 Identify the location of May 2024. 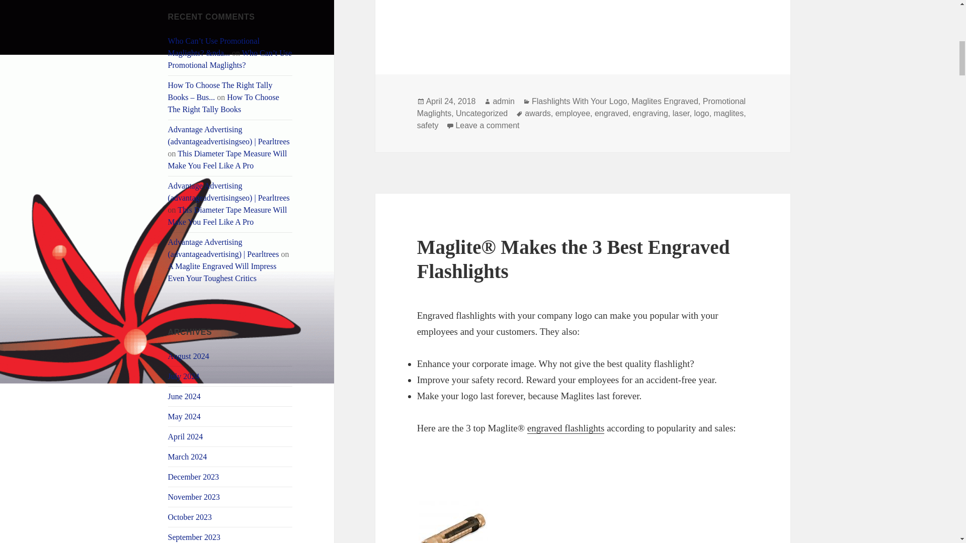
(184, 416).